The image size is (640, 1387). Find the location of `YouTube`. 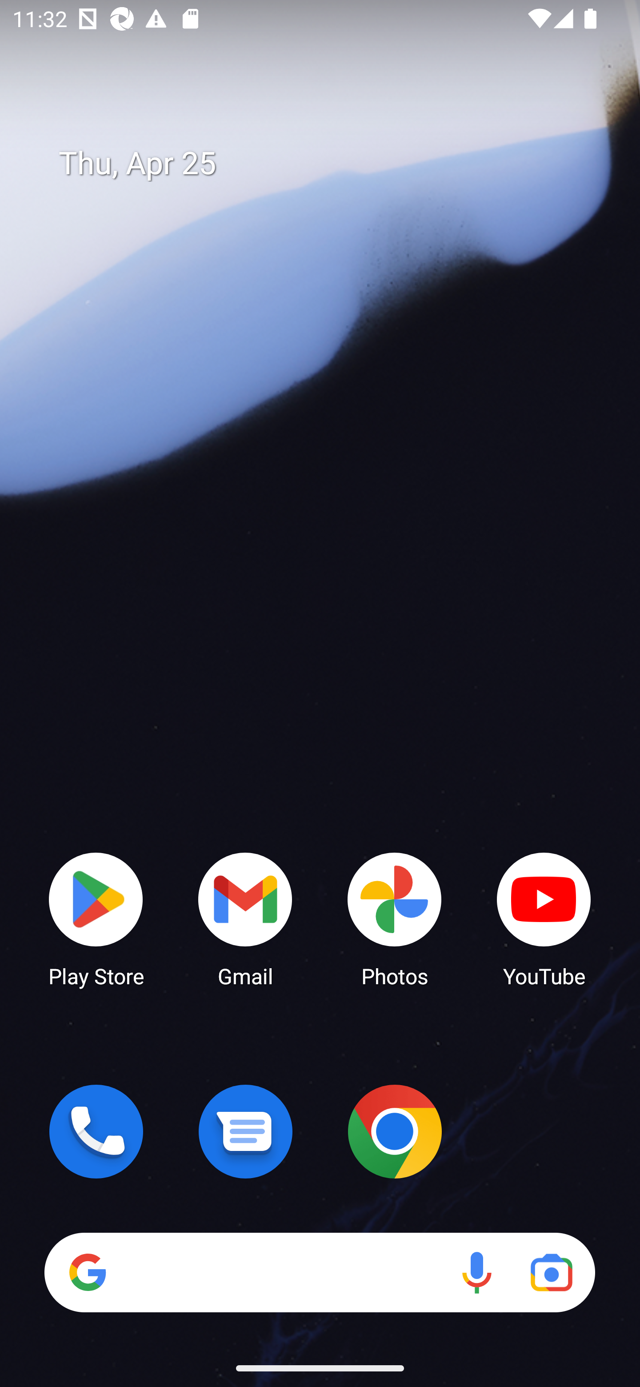

YouTube is located at coordinates (544, 918).